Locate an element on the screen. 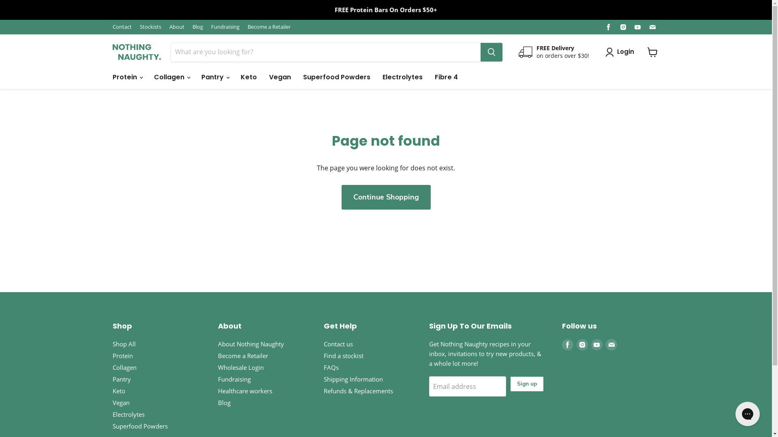 This screenshot has height=437, width=778. Vegan is located at coordinates (121, 403).